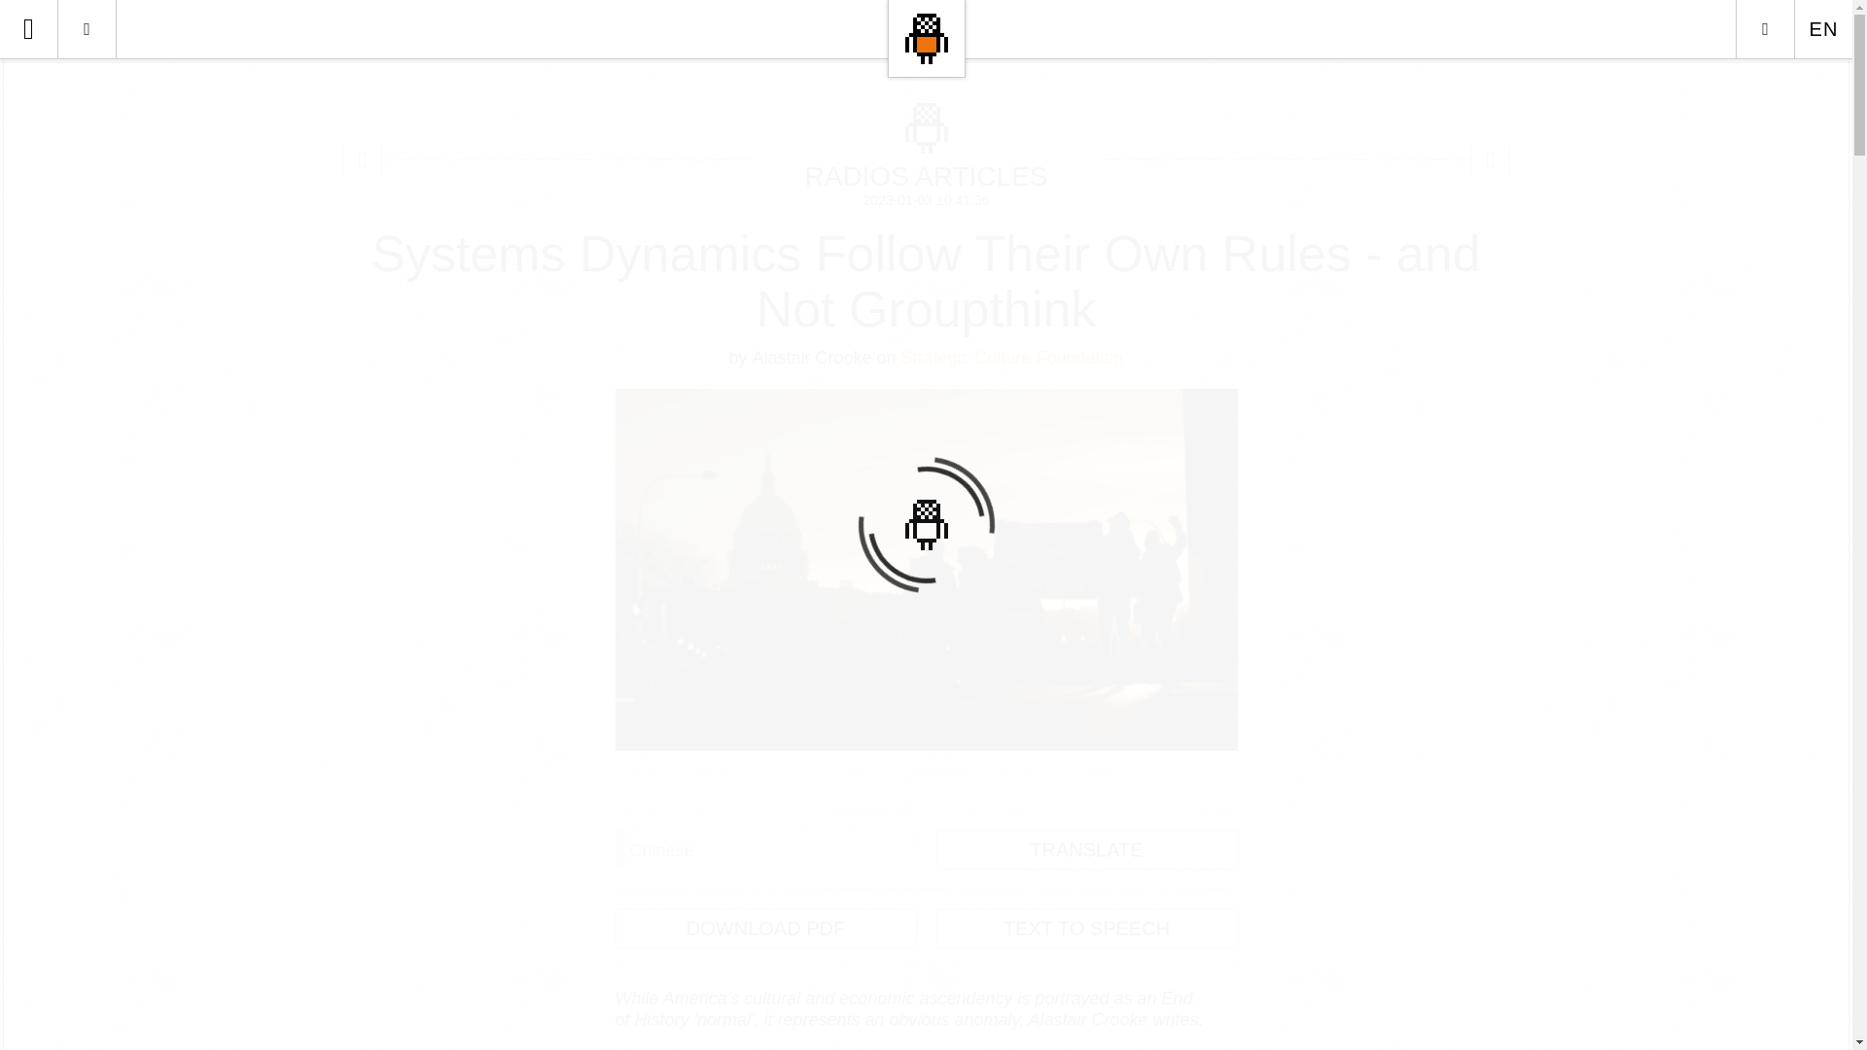 The height and width of the screenshot is (1050, 1867). What do you see at coordinates (926, 39) in the screenshot?
I see `home page` at bounding box center [926, 39].